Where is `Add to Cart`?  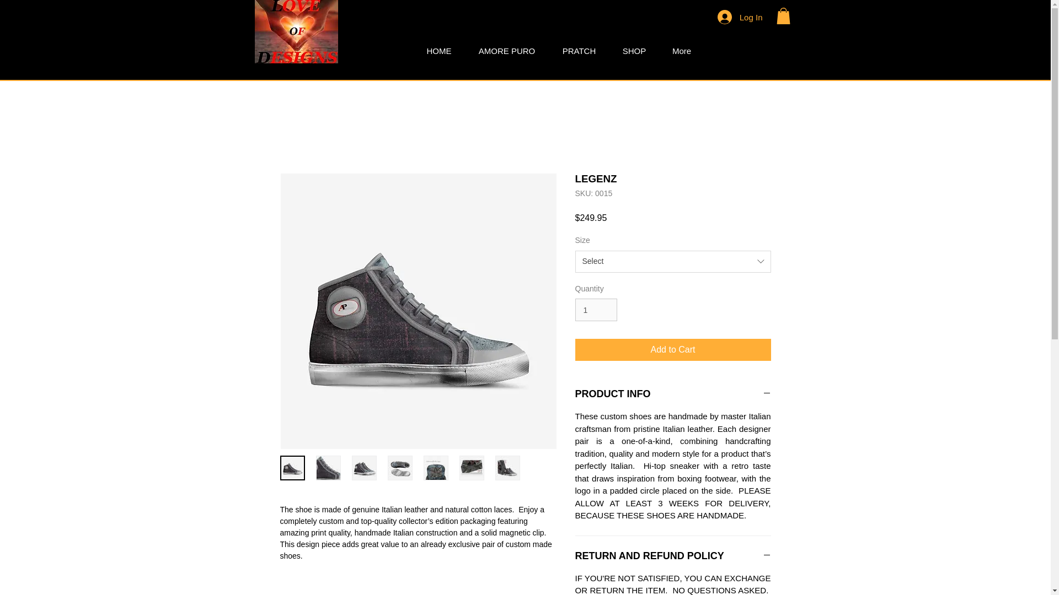
Add to Cart is located at coordinates (673, 349).